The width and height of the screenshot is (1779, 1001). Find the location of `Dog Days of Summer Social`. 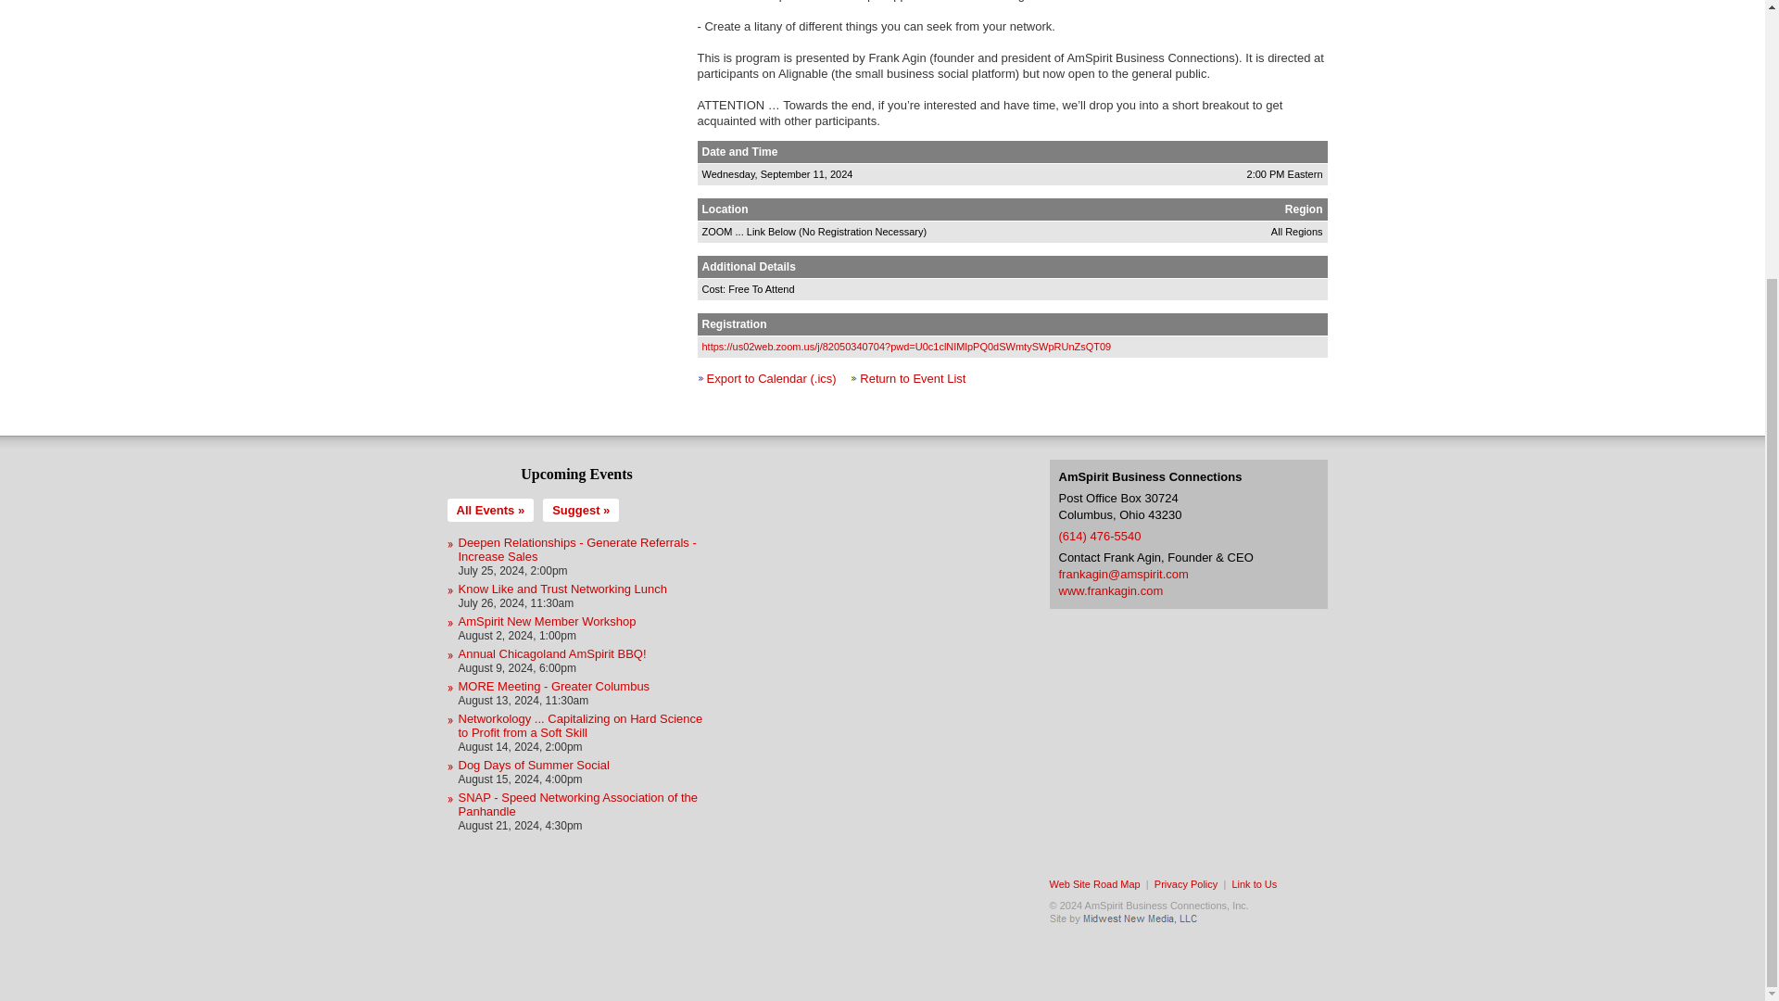

Dog Days of Summer Social is located at coordinates (532, 764).